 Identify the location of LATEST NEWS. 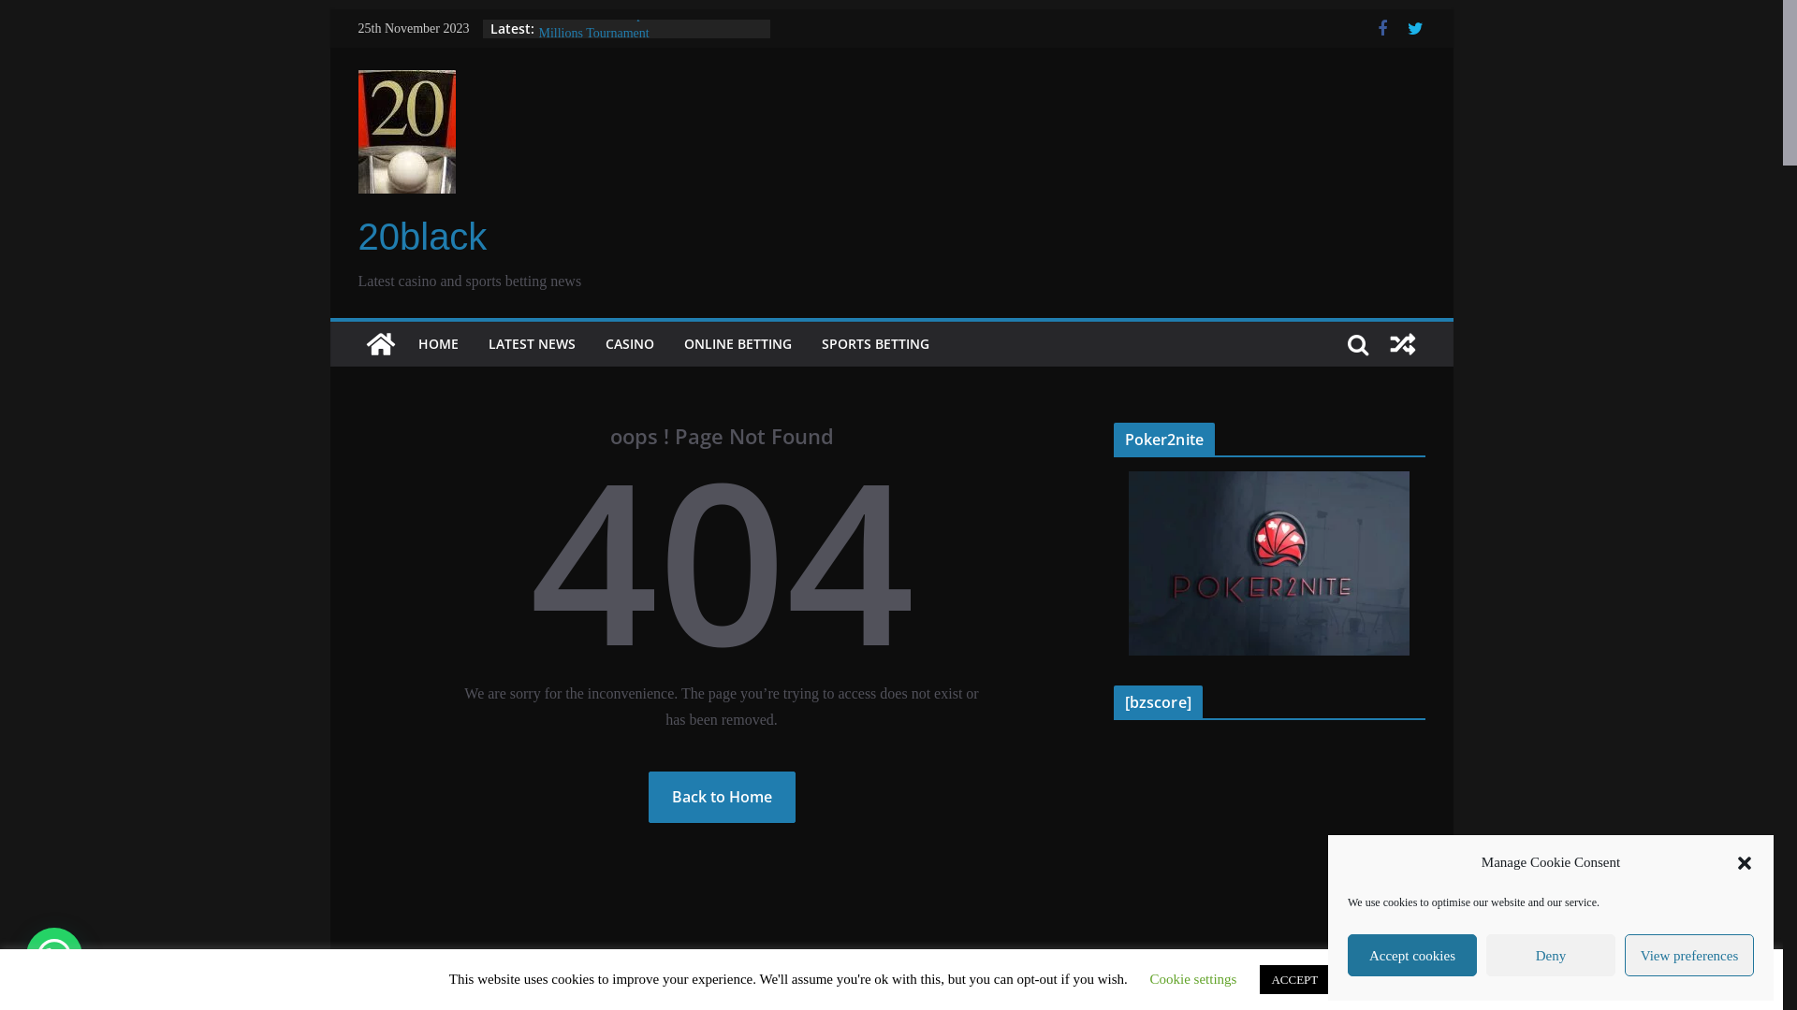
(532, 344).